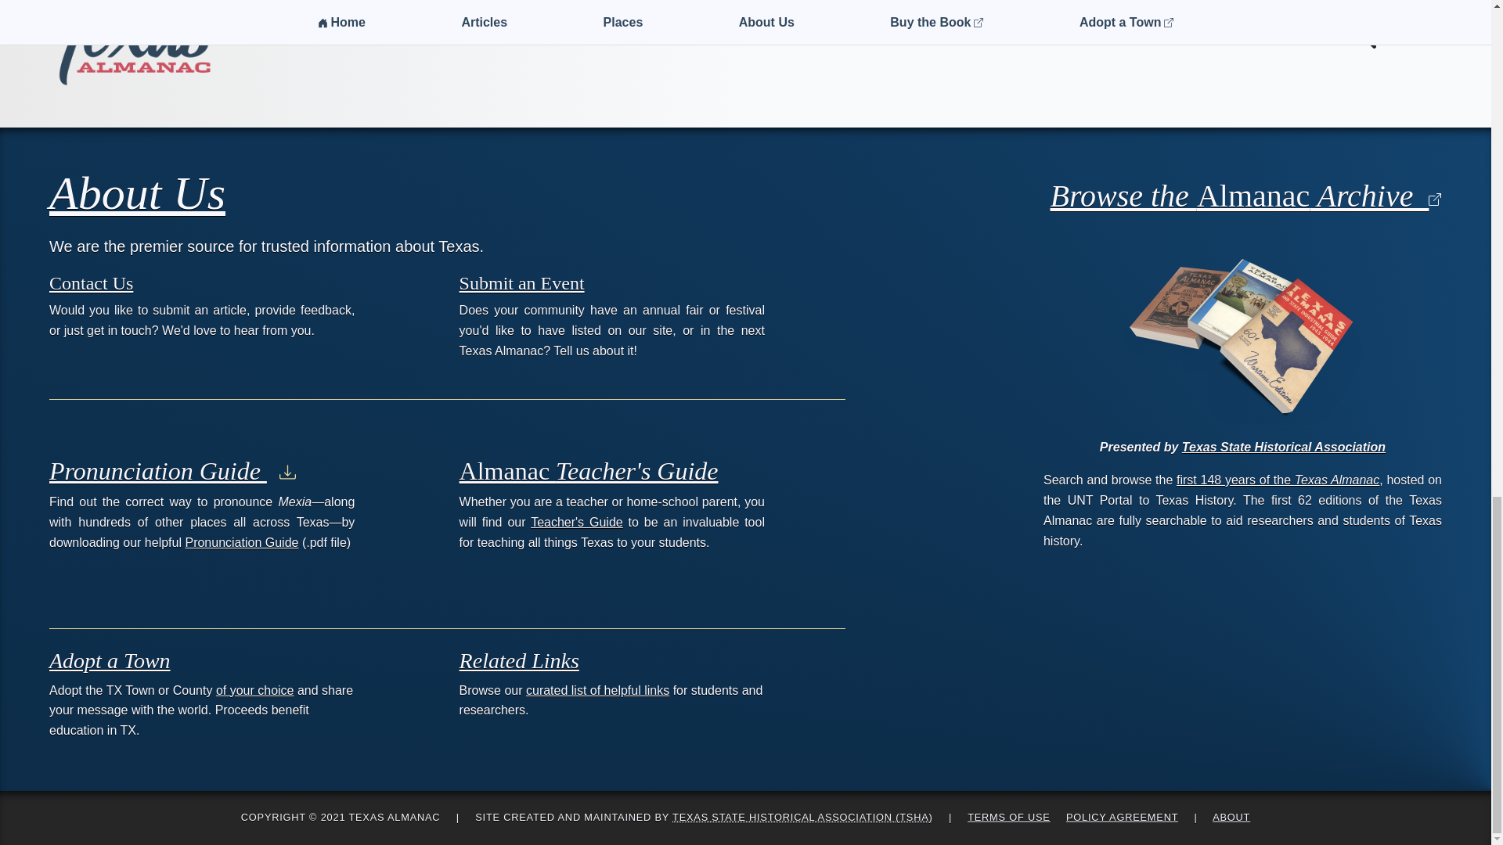 Image resolution: width=1503 pixels, height=845 pixels. What do you see at coordinates (241, 542) in the screenshot?
I see `Pronunciation Guide` at bounding box center [241, 542].